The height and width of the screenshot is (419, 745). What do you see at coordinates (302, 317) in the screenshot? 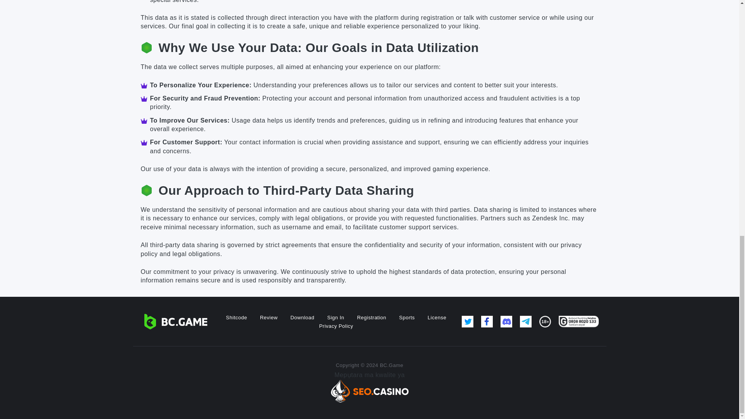
I see `Download` at bounding box center [302, 317].